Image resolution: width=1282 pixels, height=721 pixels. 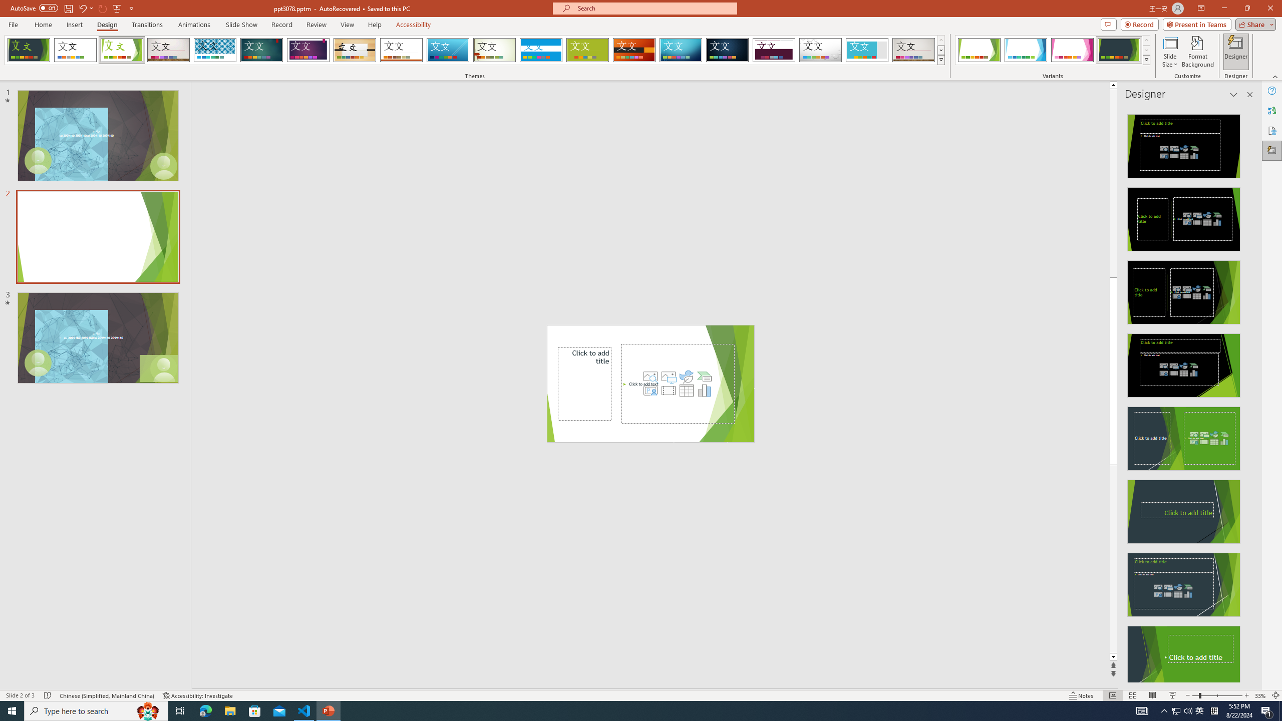 What do you see at coordinates (774, 50) in the screenshot?
I see `Dividend` at bounding box center [774, 50].